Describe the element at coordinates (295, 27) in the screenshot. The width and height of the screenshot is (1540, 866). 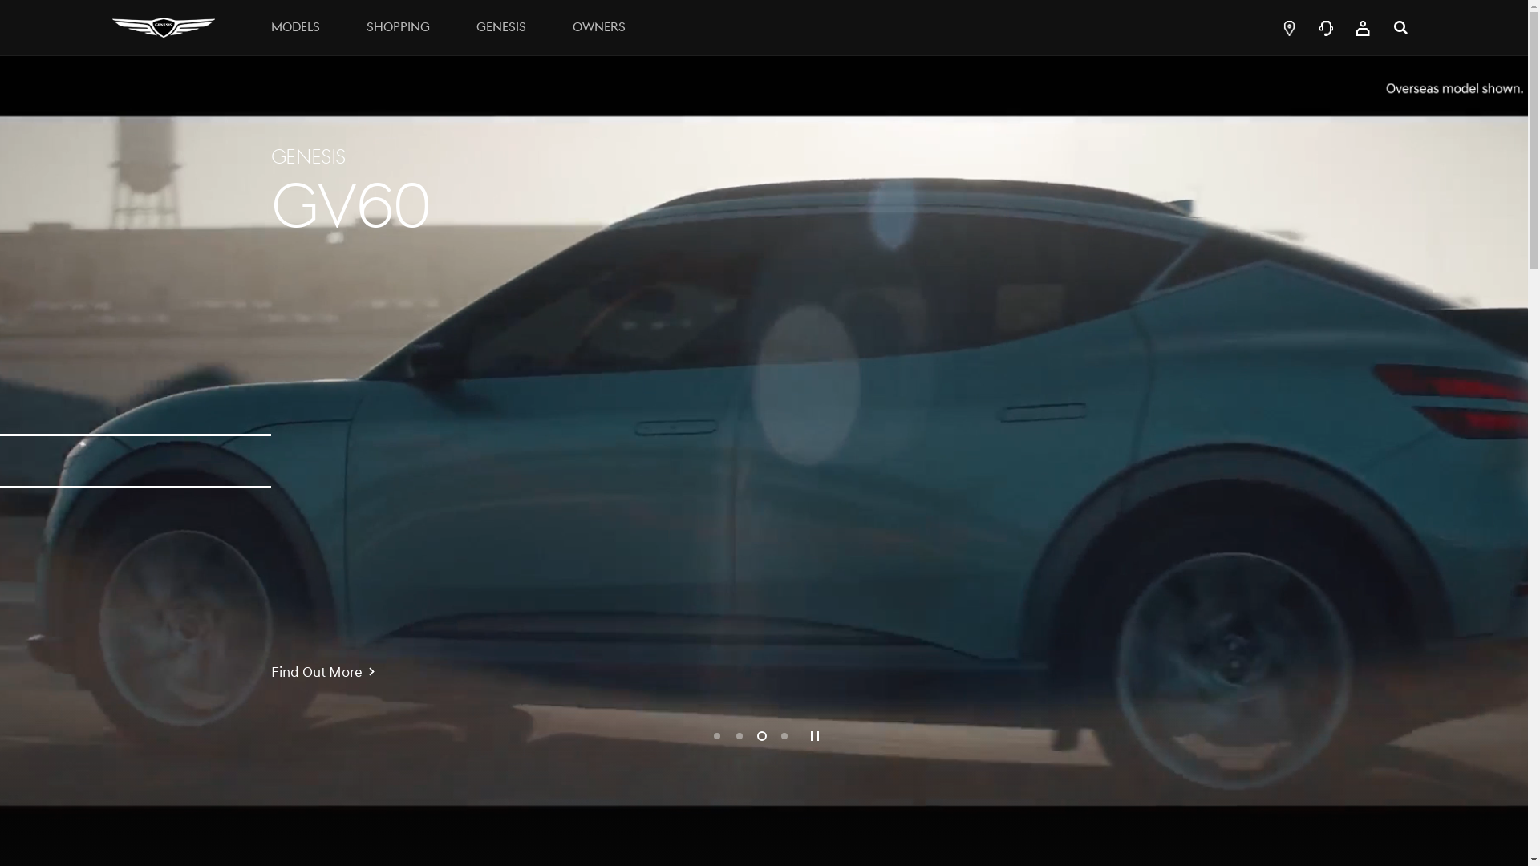
I see `Models` at that location.